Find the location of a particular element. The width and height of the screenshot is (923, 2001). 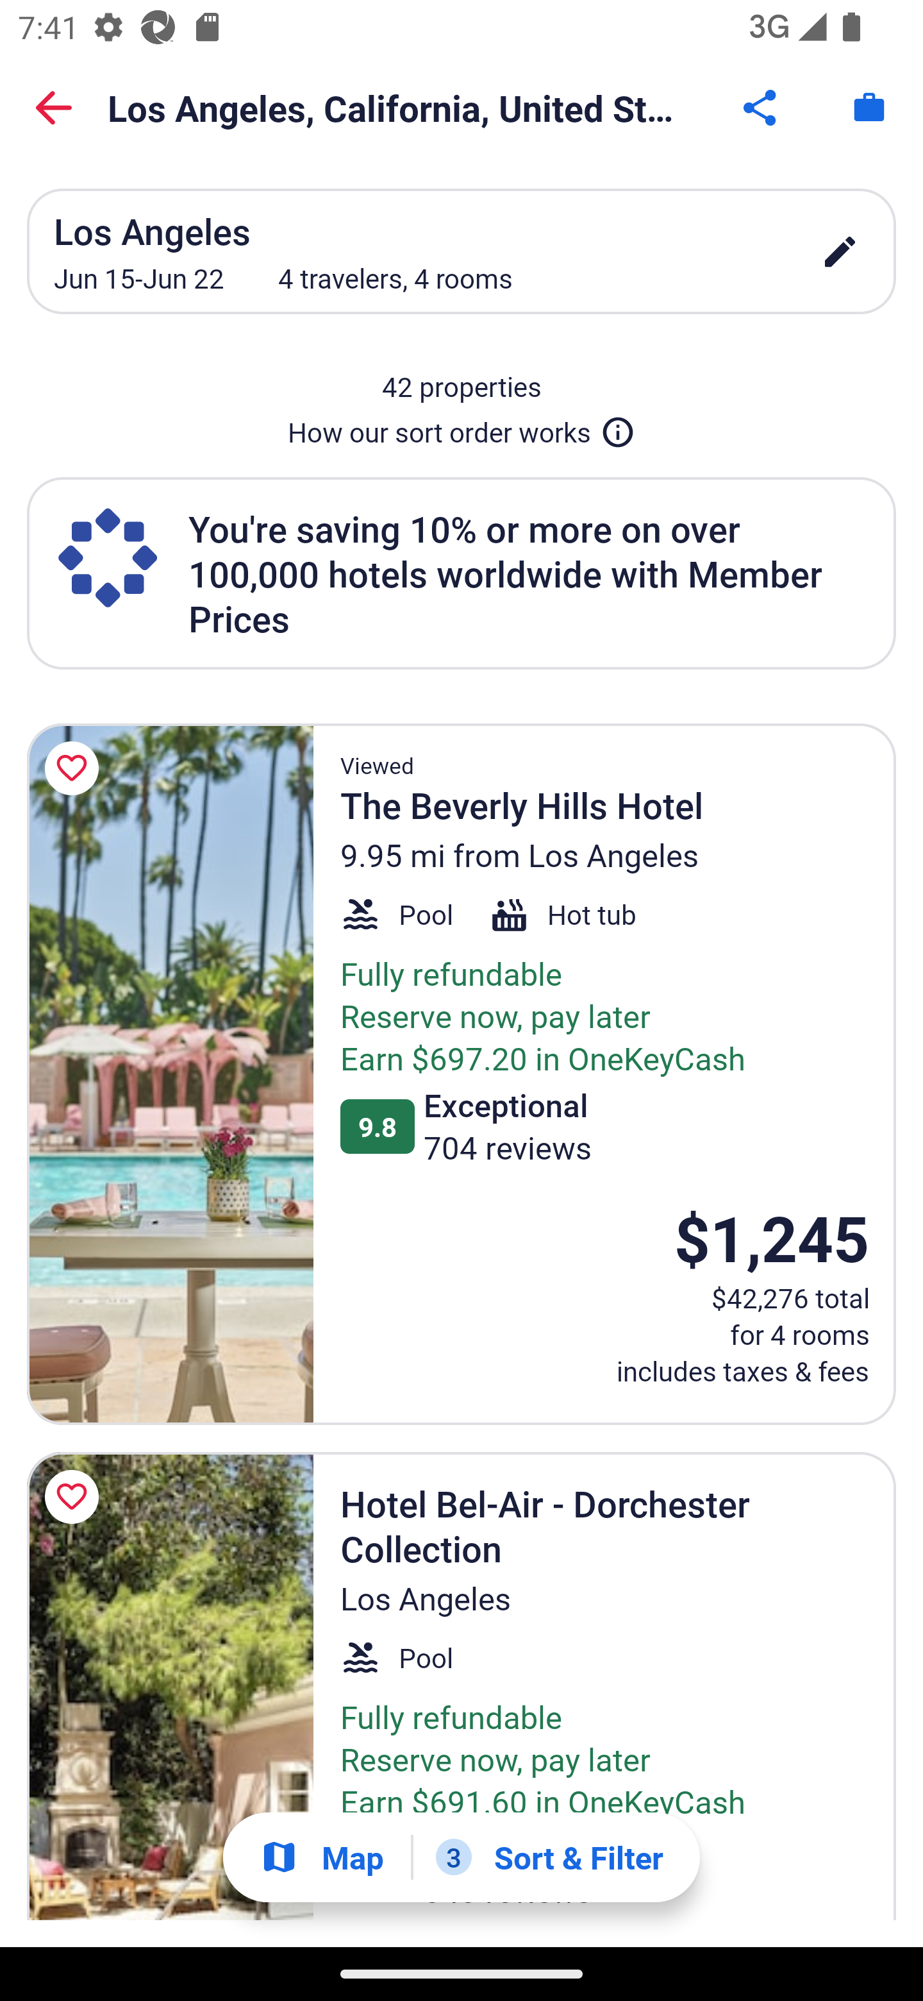

Hotel Bel-Air - Dorchester Collection is located at coordinates (170, 1687).